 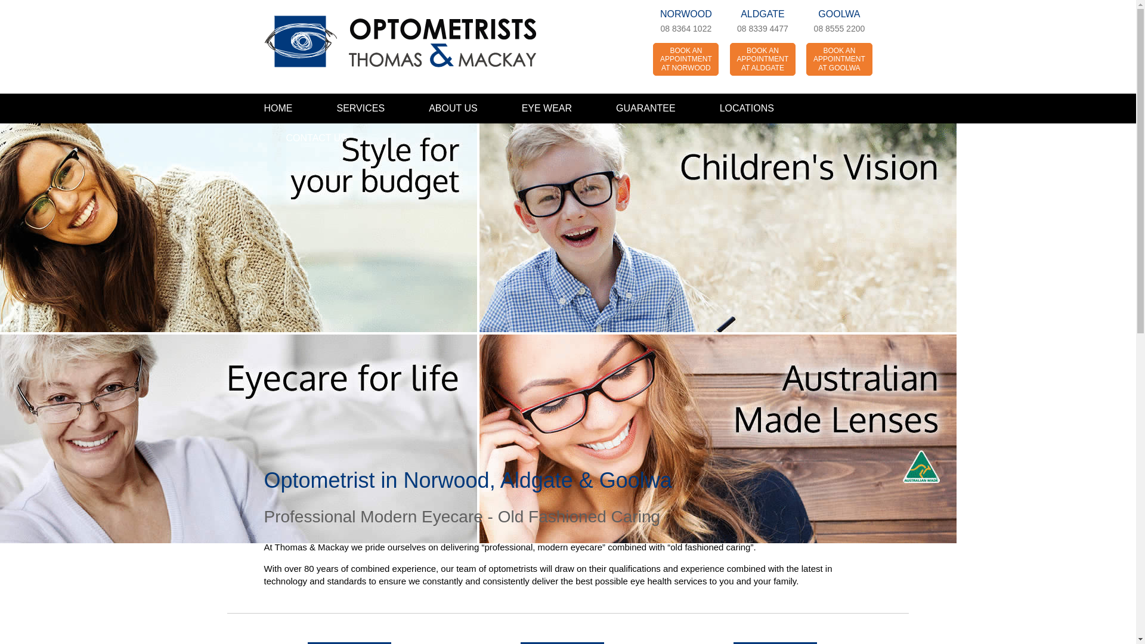 What do you see at coordinates (361, 109) in the screenshot?
I see `SERVICES` at bounding box center [361, 109].